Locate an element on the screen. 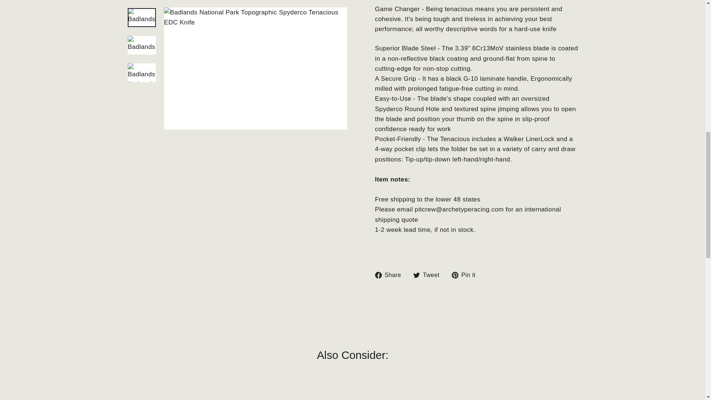 The width and height of the screenshot is (711, 400). Share on Facebook is located at coordinates (390, 275).